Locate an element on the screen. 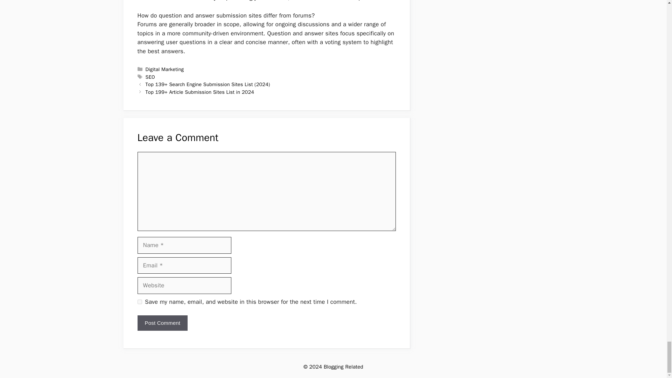 The width and height of the screenshot is (672, 378). Post Comment is located at coordinates (162, 323).